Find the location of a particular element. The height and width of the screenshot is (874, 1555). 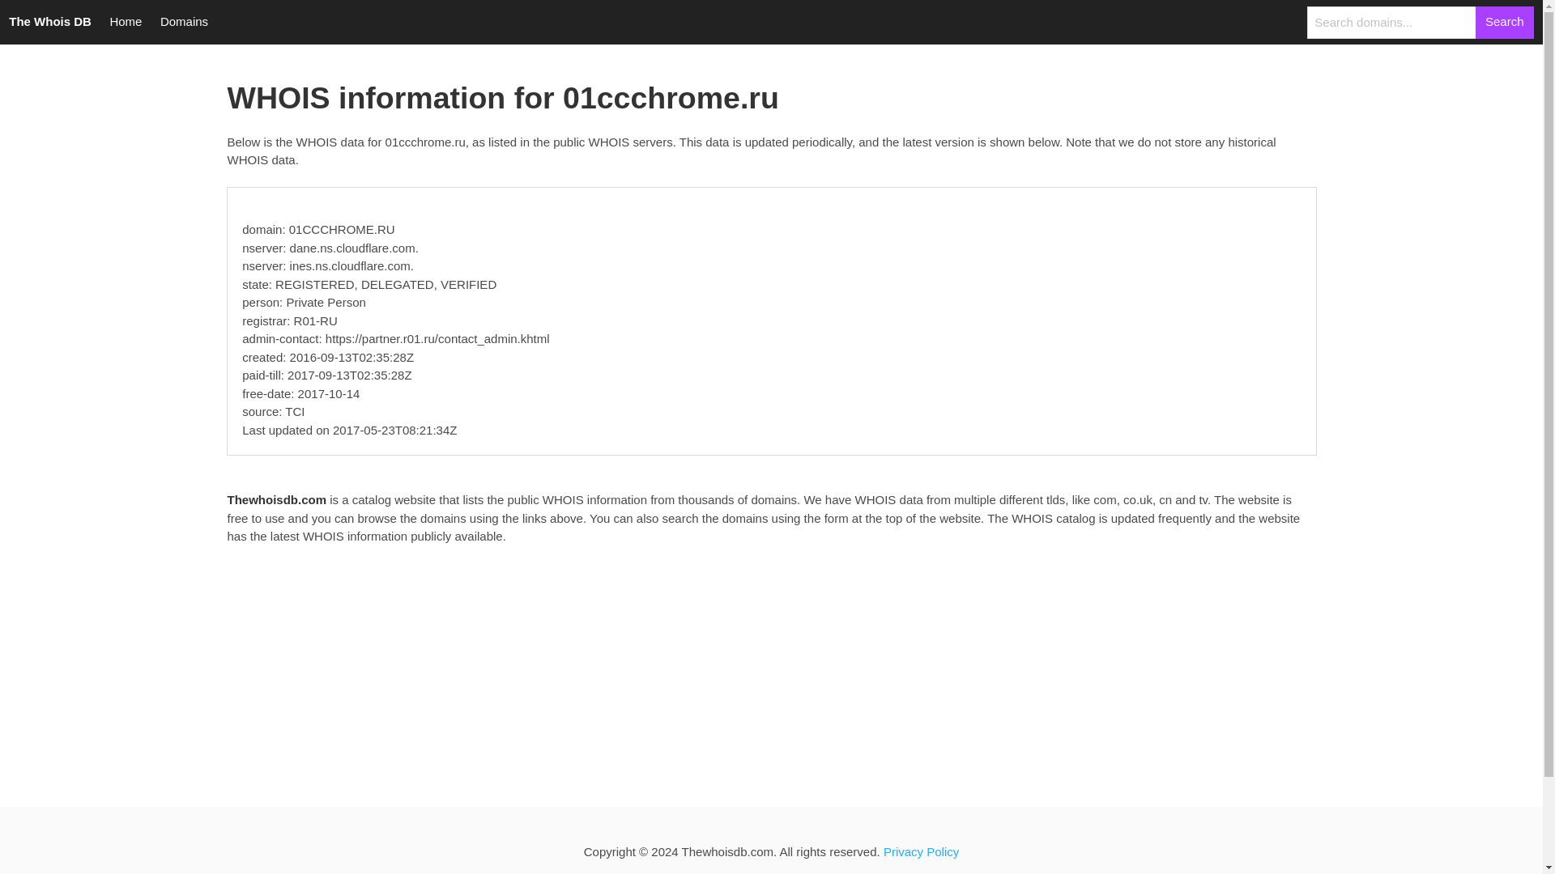

The Whois DB is located at coordinates (50, 23).